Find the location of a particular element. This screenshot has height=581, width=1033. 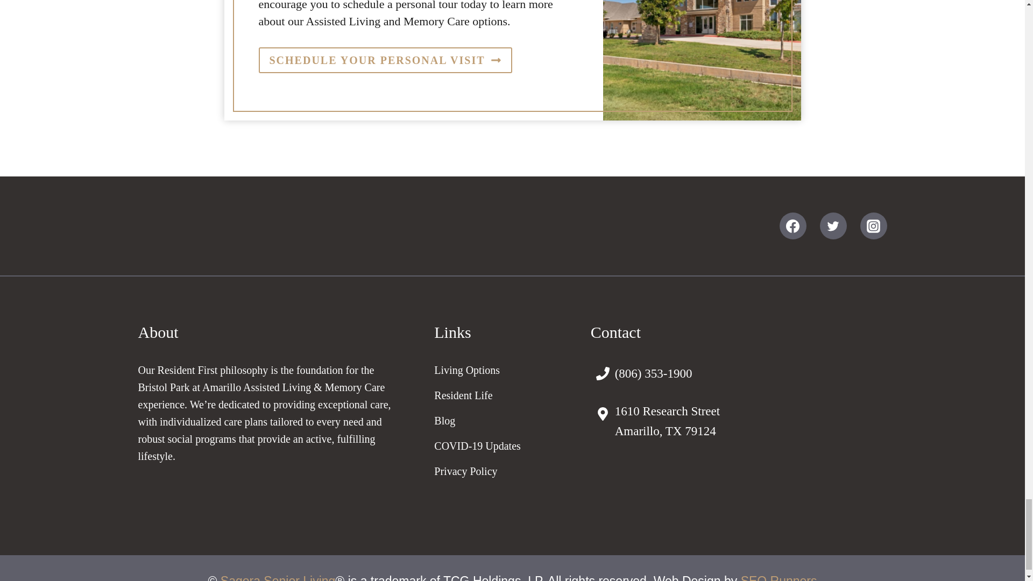

Living Options is located at coordinates (504, 370).